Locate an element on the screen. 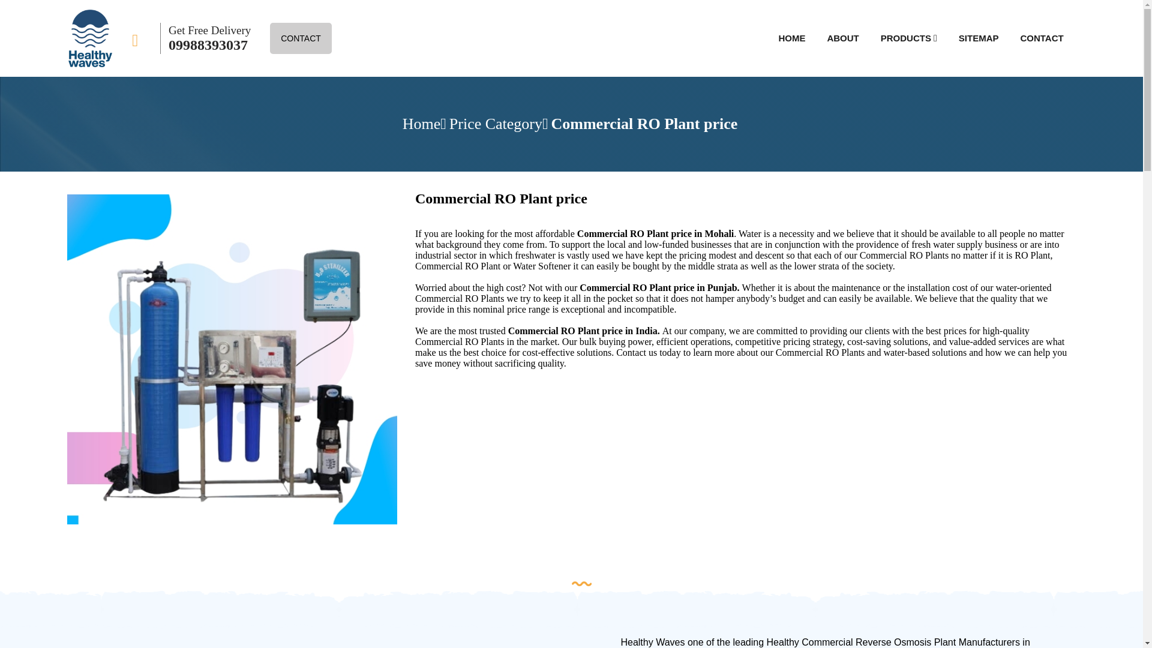 This screenshot has width=1152, height=648. ABOUT is located at coordinates (842, 38).